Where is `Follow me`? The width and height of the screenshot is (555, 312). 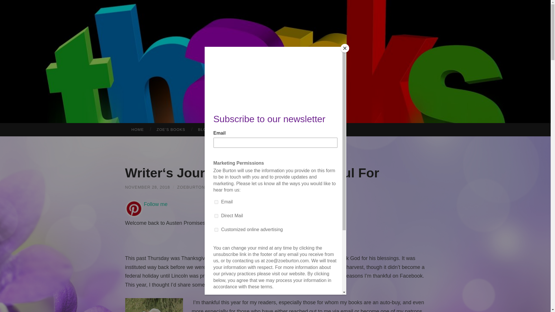
Follow me is located at coordinates (156, 204).